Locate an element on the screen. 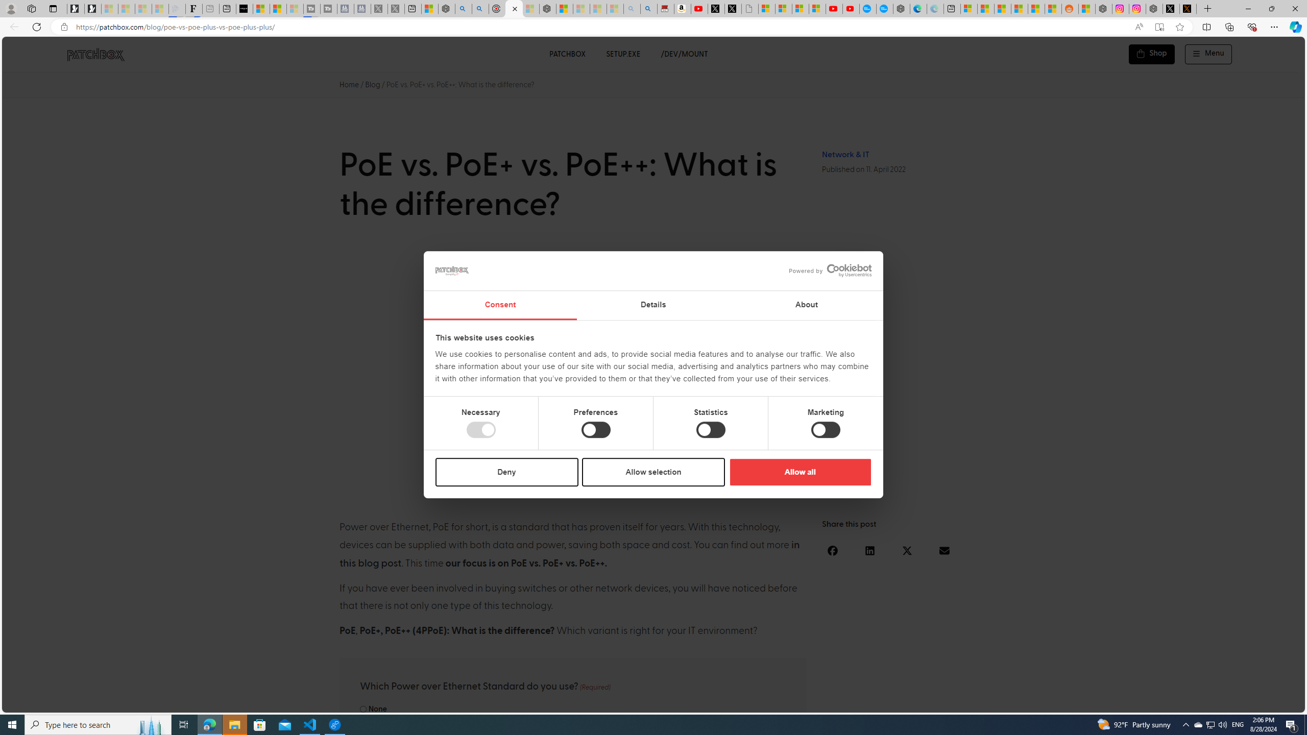 Image resolution: width=1307 pixels, height=735 pixels. in this blog post is located at coordinates (570, 554).